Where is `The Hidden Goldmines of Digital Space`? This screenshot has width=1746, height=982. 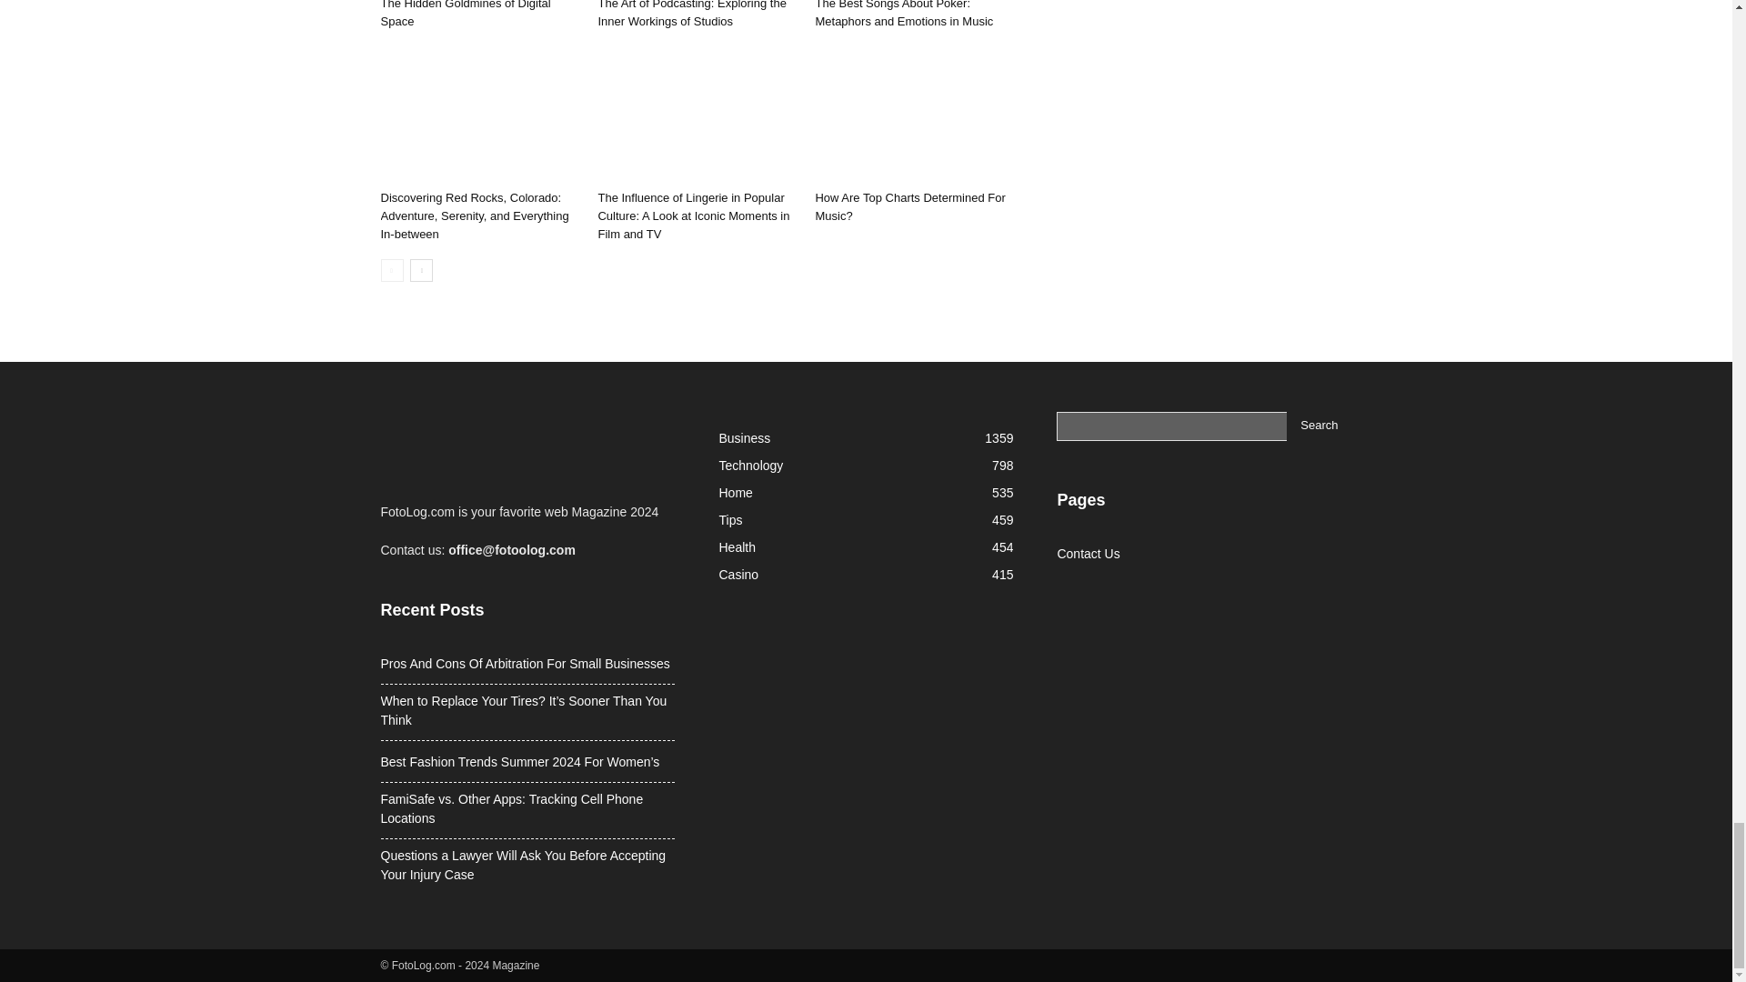 The Hidden Goldmines of Digital Space is located at coordinates (465, 15).